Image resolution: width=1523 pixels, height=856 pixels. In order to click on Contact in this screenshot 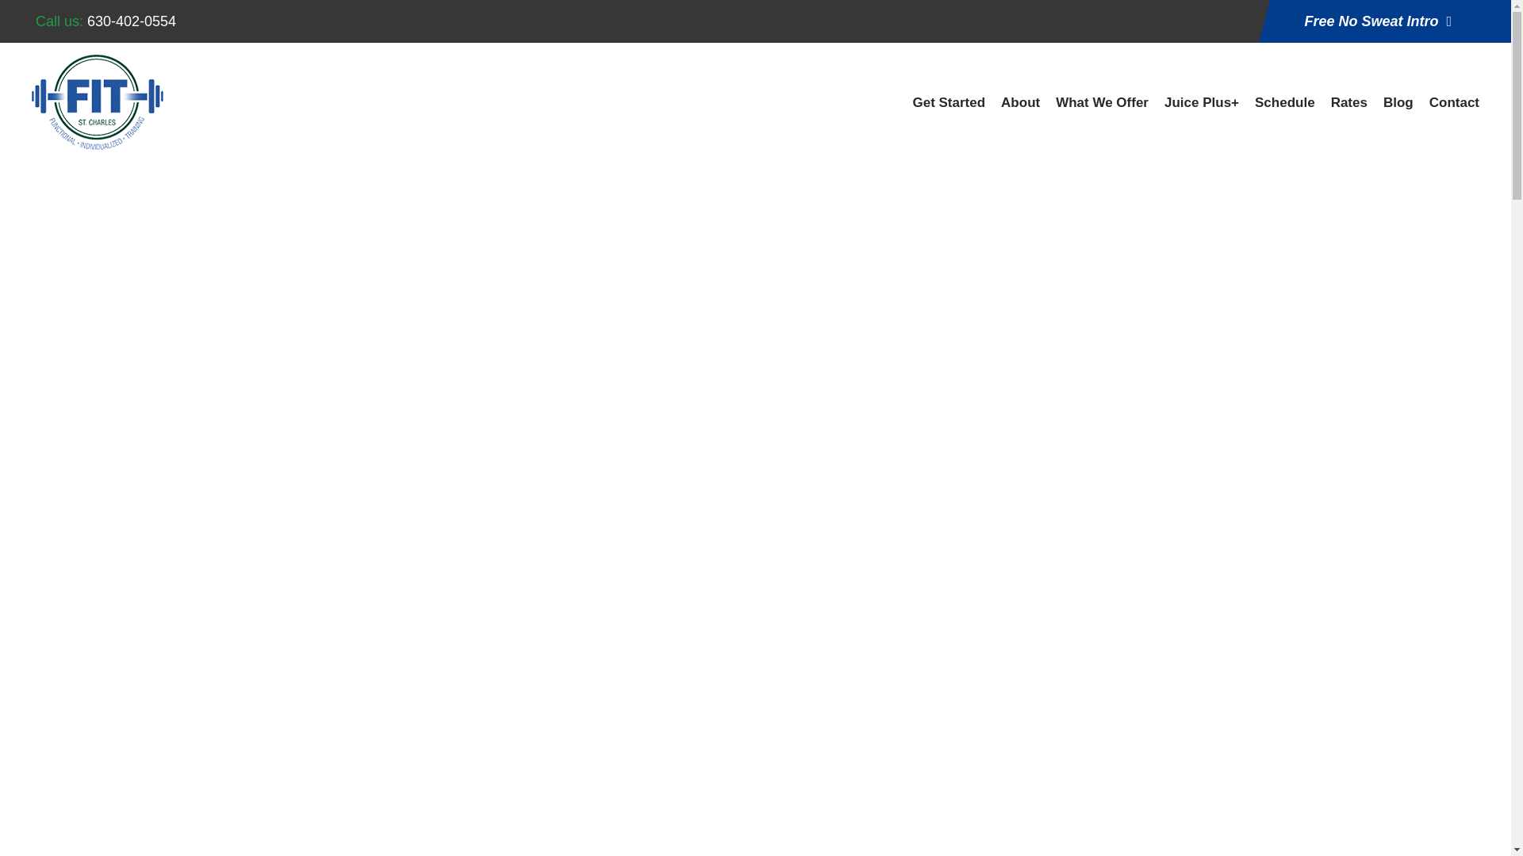, I will do `click(1454, 111)`.